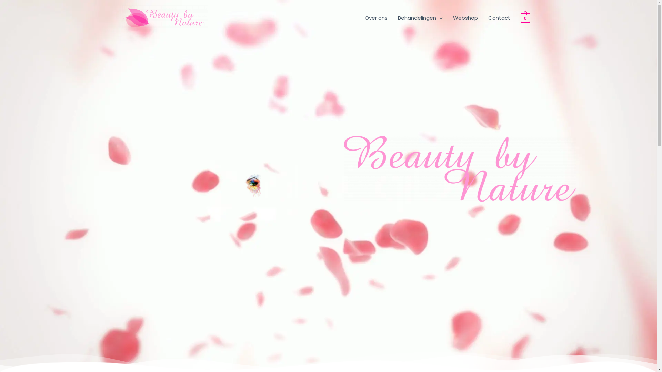 This screenshot has width=662, height=372. I want to click on Contact, so click(499, 18).